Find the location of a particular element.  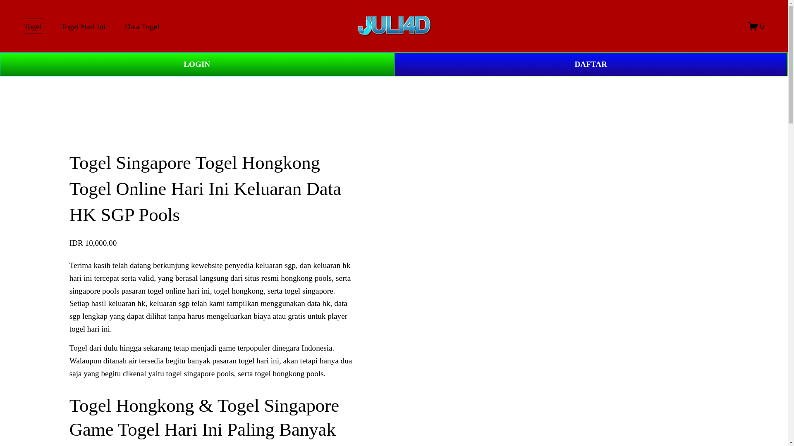

LOGIN is located at coordinates (197, 64).